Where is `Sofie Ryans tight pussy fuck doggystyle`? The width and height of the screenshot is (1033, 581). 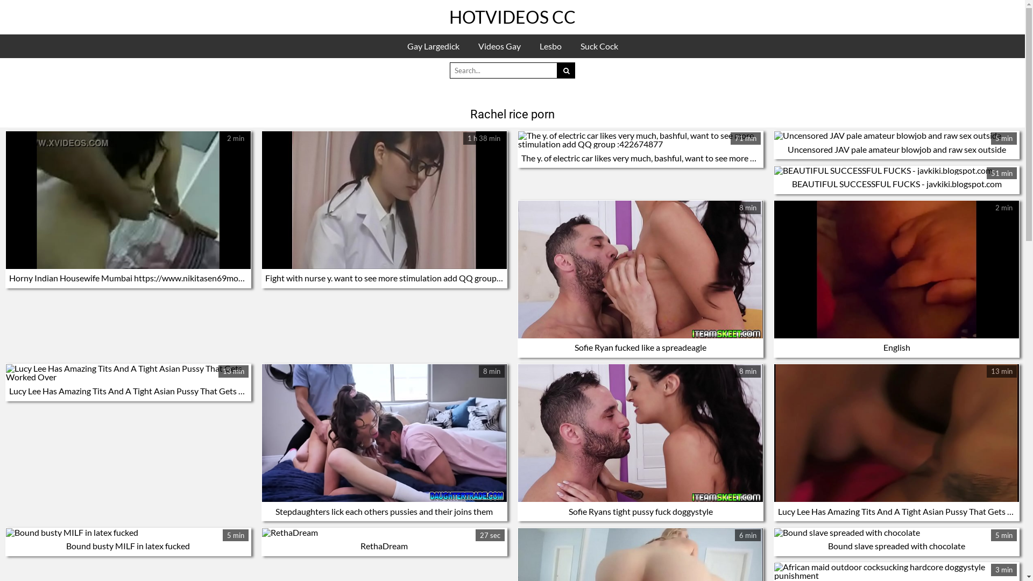
Sofie Ryans tight pussy fuck doggystyle is located at coordinates (641, 511).